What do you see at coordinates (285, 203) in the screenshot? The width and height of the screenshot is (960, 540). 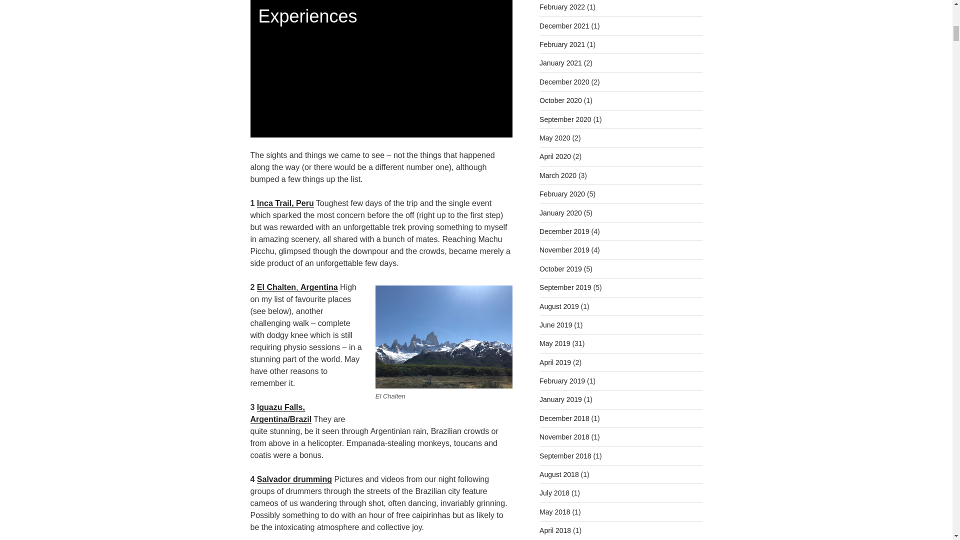 I see `The Inca Trail` at bounding box center [285, 203].